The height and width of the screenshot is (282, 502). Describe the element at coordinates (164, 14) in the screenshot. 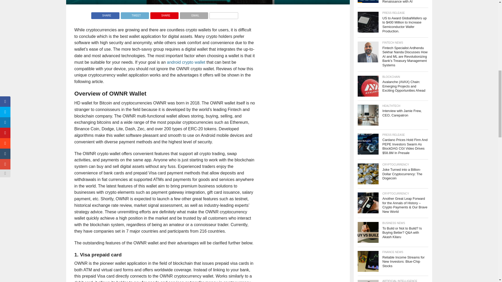

I see `Pin This Post` at that location.